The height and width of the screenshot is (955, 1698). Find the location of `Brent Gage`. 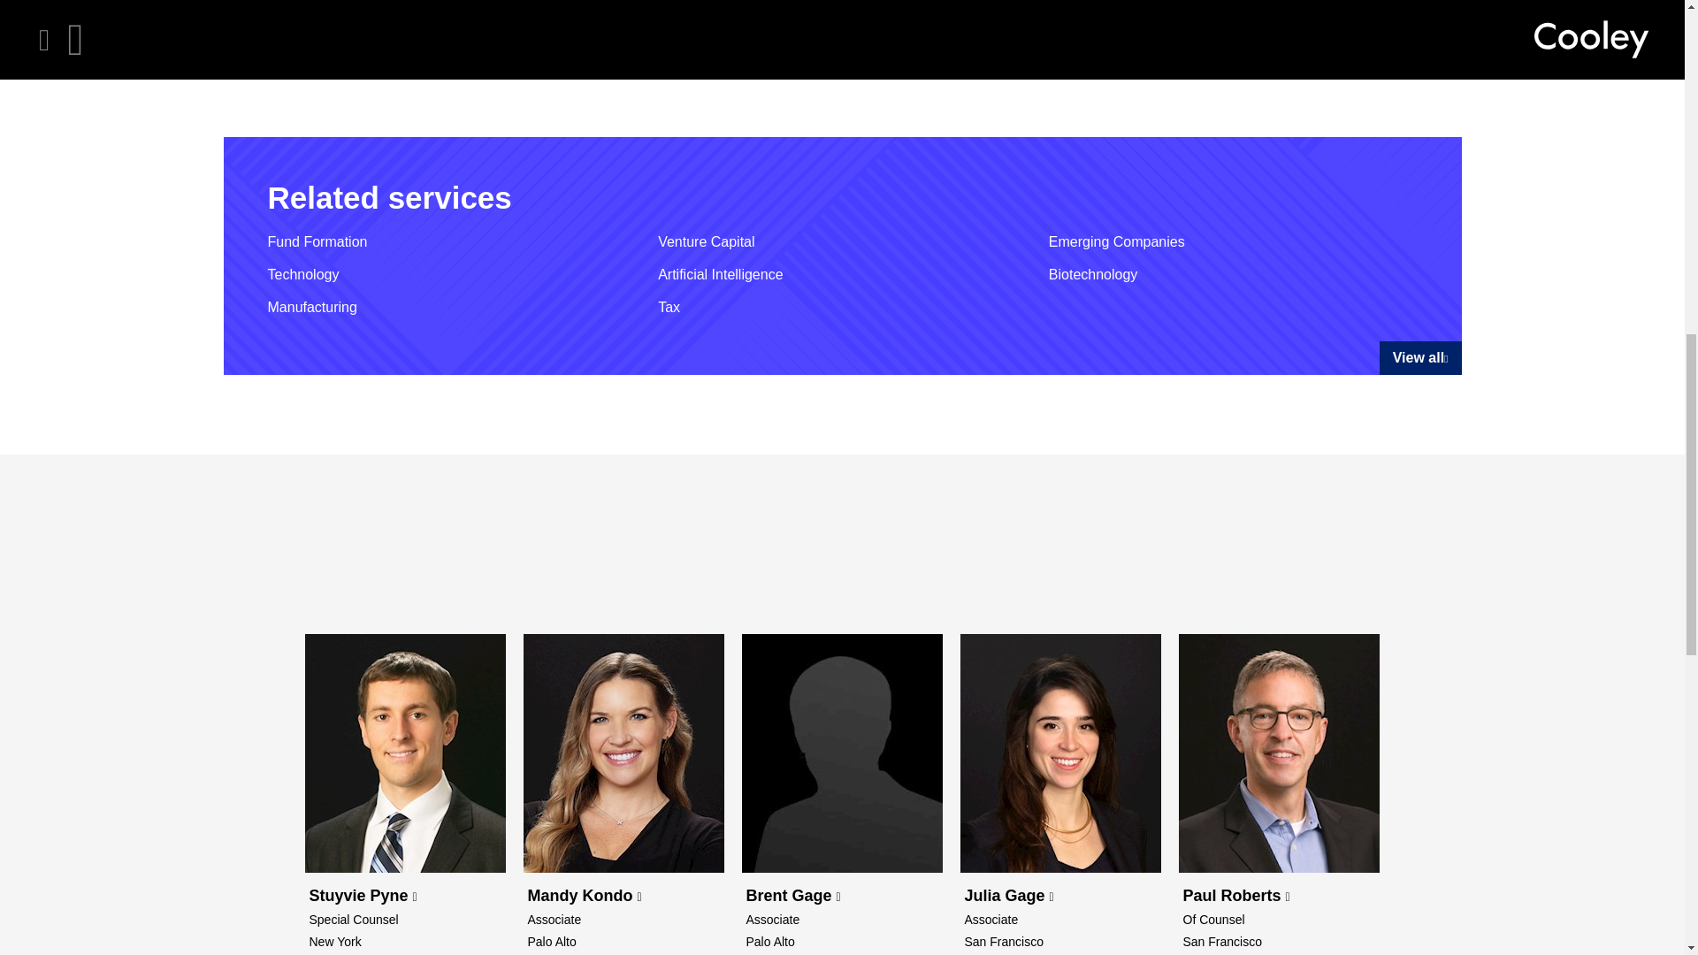

Brent Gage is located at coordinates (793, 895).